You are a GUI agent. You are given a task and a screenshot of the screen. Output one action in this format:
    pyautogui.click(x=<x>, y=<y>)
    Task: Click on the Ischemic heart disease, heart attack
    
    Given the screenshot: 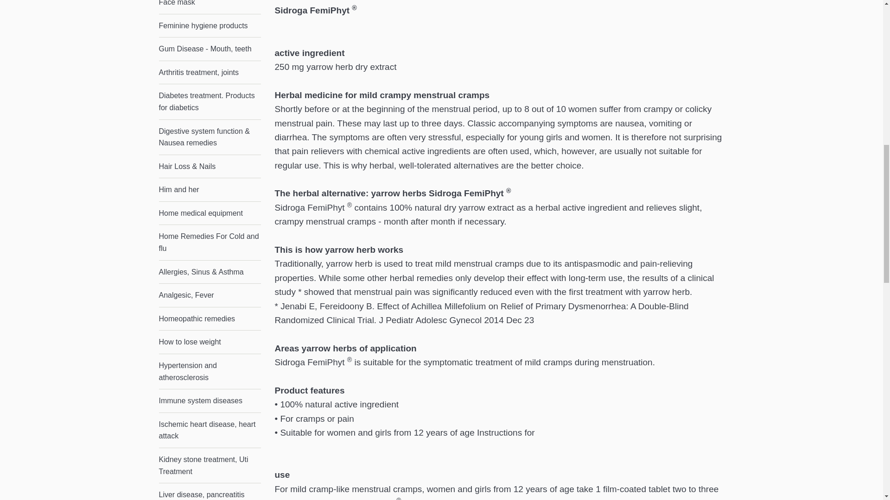 What is the action you would take?
    pyautogui.click(x=210, y=430)
    